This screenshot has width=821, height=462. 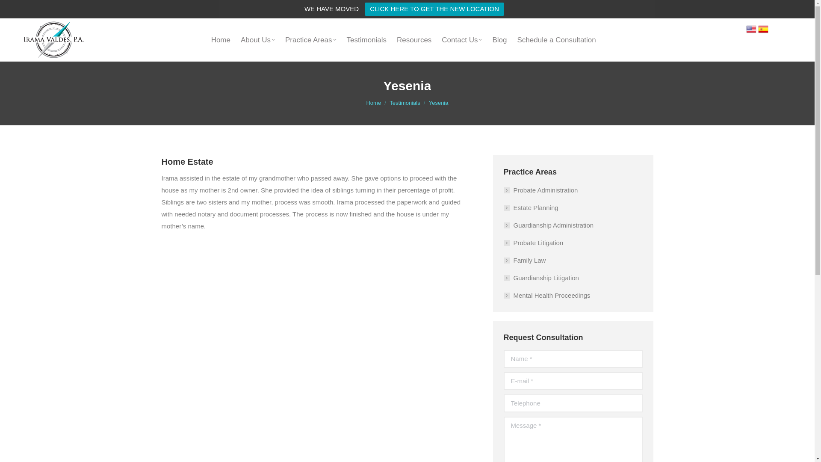 What do you see at coordinates (310, 40) in the screenshot?
I see `Practice Areas` at bounding box center [310, 40].